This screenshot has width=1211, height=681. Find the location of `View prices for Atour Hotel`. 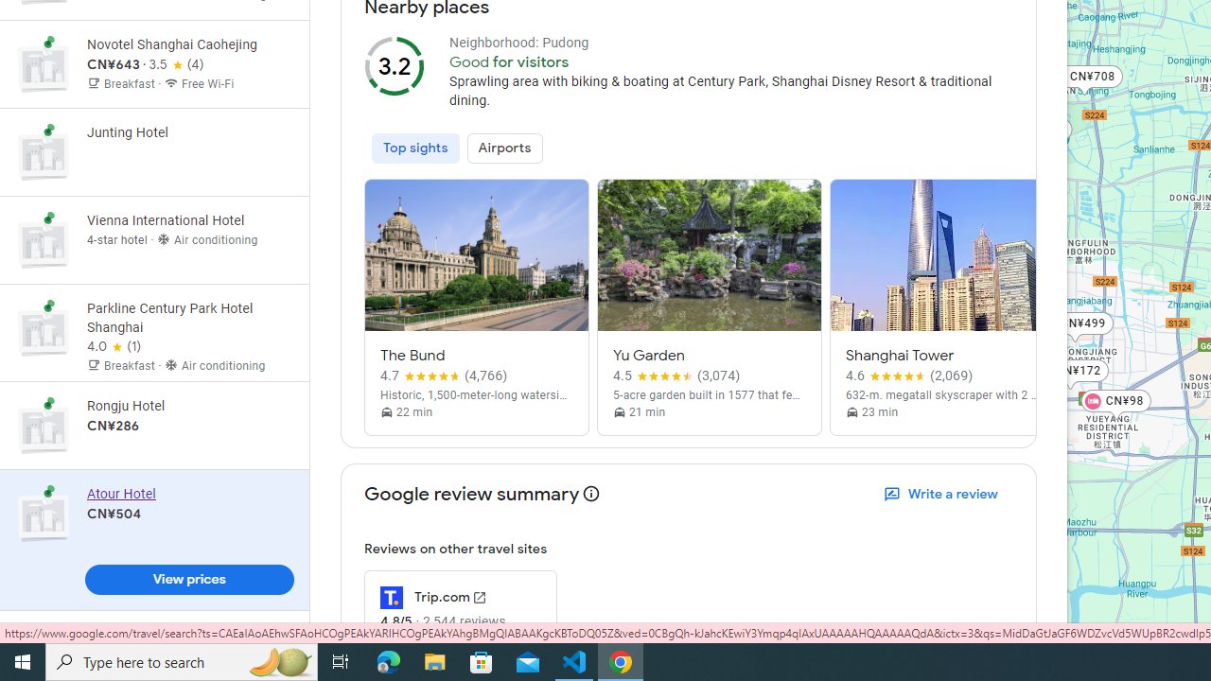

View prices for Atour Hotel is located at coordinates (189, 583).